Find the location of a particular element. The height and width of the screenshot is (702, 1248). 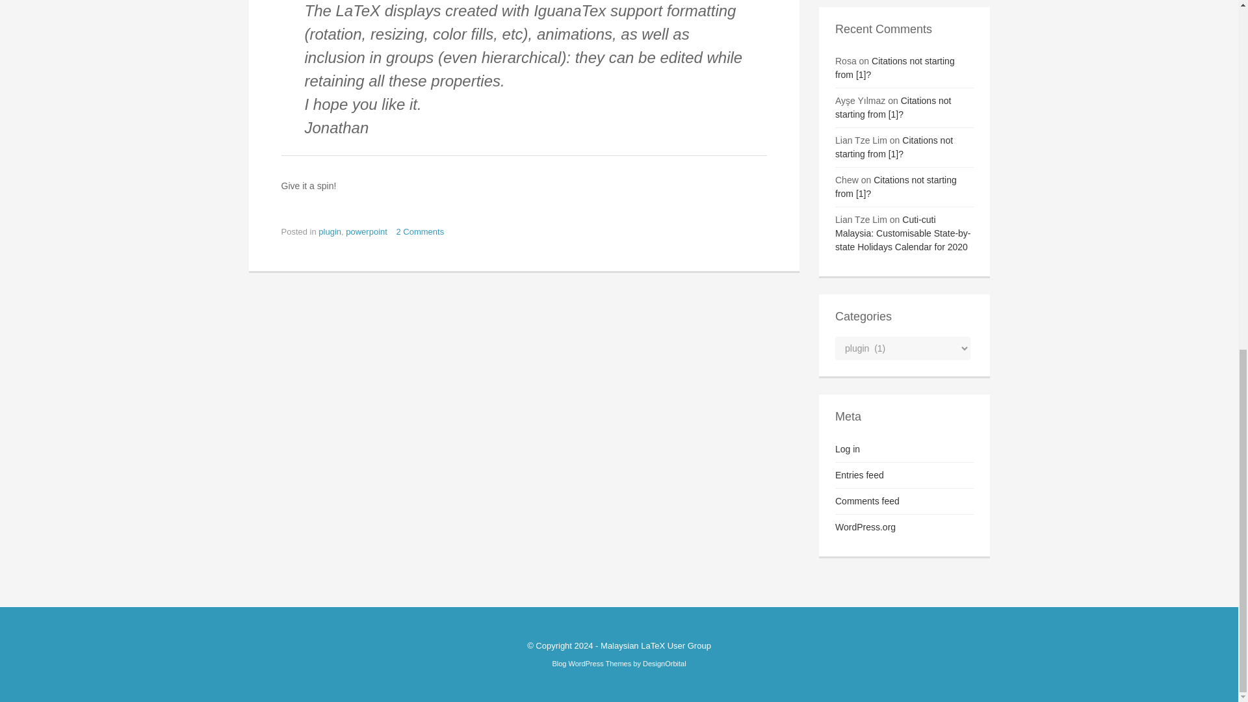

Malaysian LaTeX User Group is located at coordinates (655, 646).